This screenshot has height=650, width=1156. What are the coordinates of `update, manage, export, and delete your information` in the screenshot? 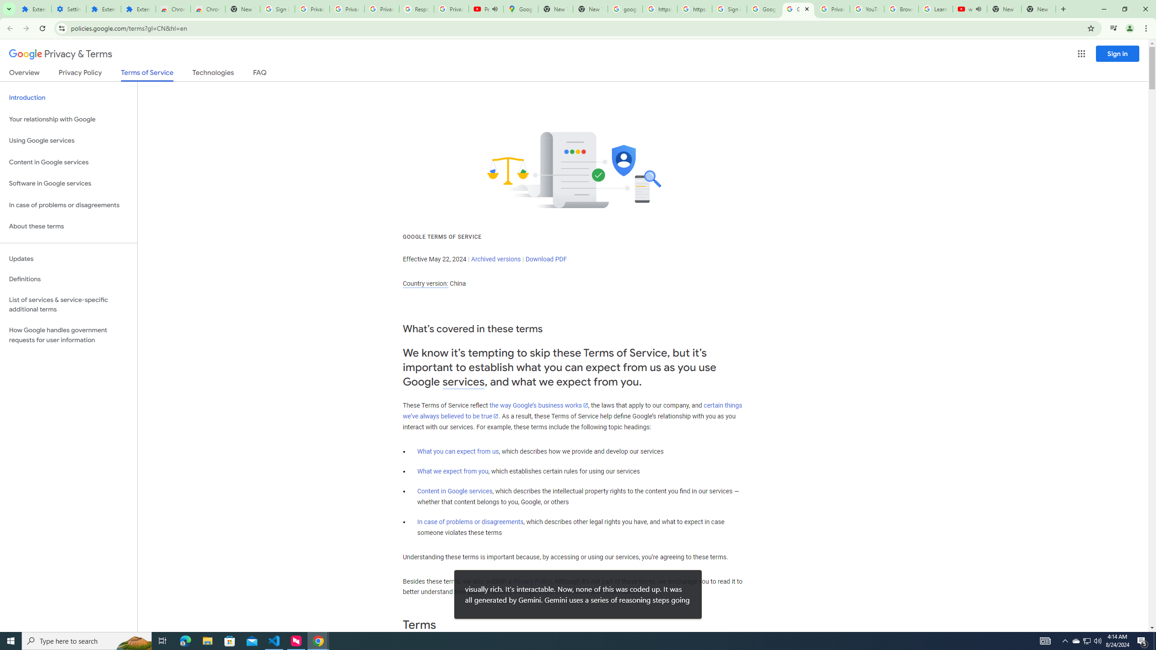 It's located at (567, 592).